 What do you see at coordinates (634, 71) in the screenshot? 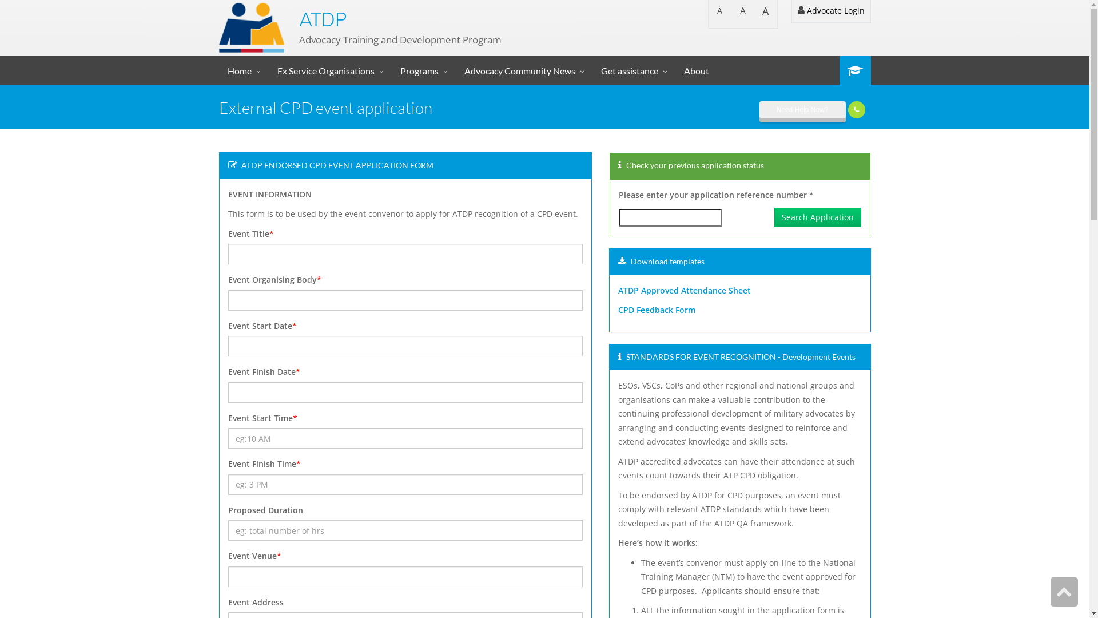
I see `Get assistance` at bounding box center [634, 71].